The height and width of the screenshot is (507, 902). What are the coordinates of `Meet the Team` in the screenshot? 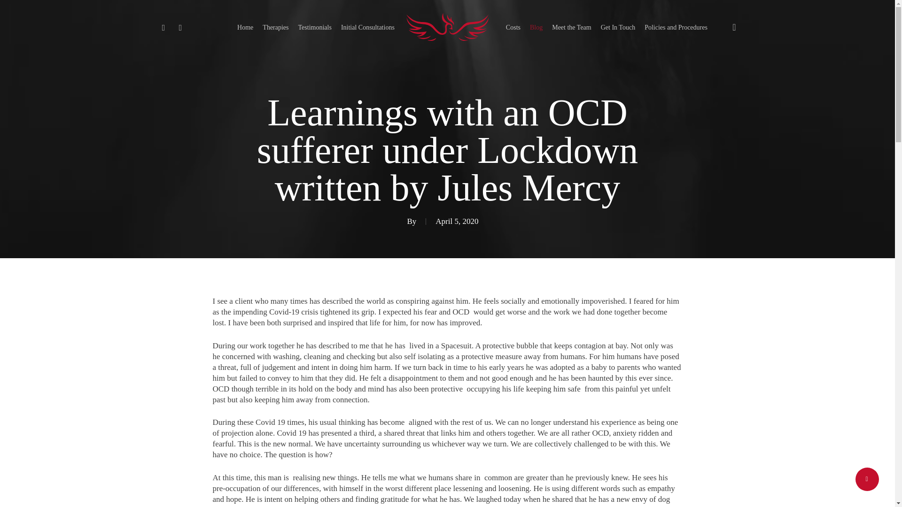 It's located at (572, 27).